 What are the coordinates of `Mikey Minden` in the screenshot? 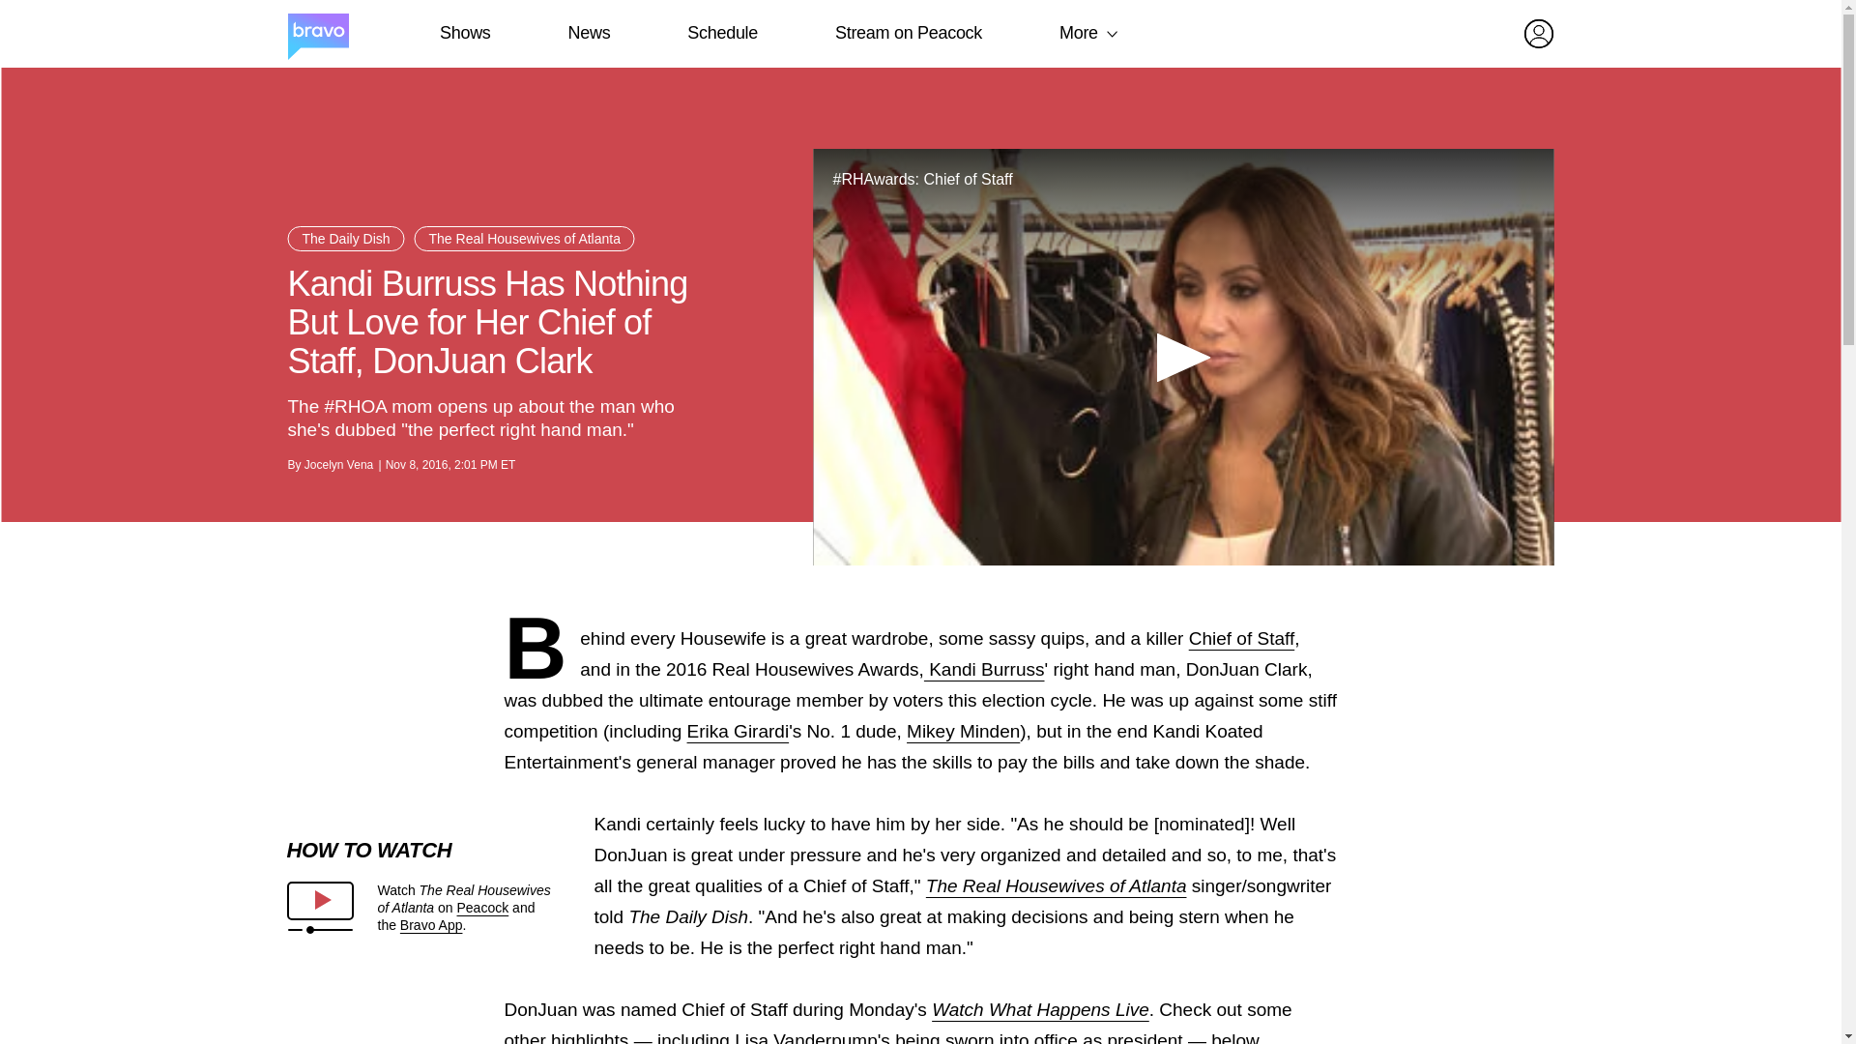 It's located at (963, 731).